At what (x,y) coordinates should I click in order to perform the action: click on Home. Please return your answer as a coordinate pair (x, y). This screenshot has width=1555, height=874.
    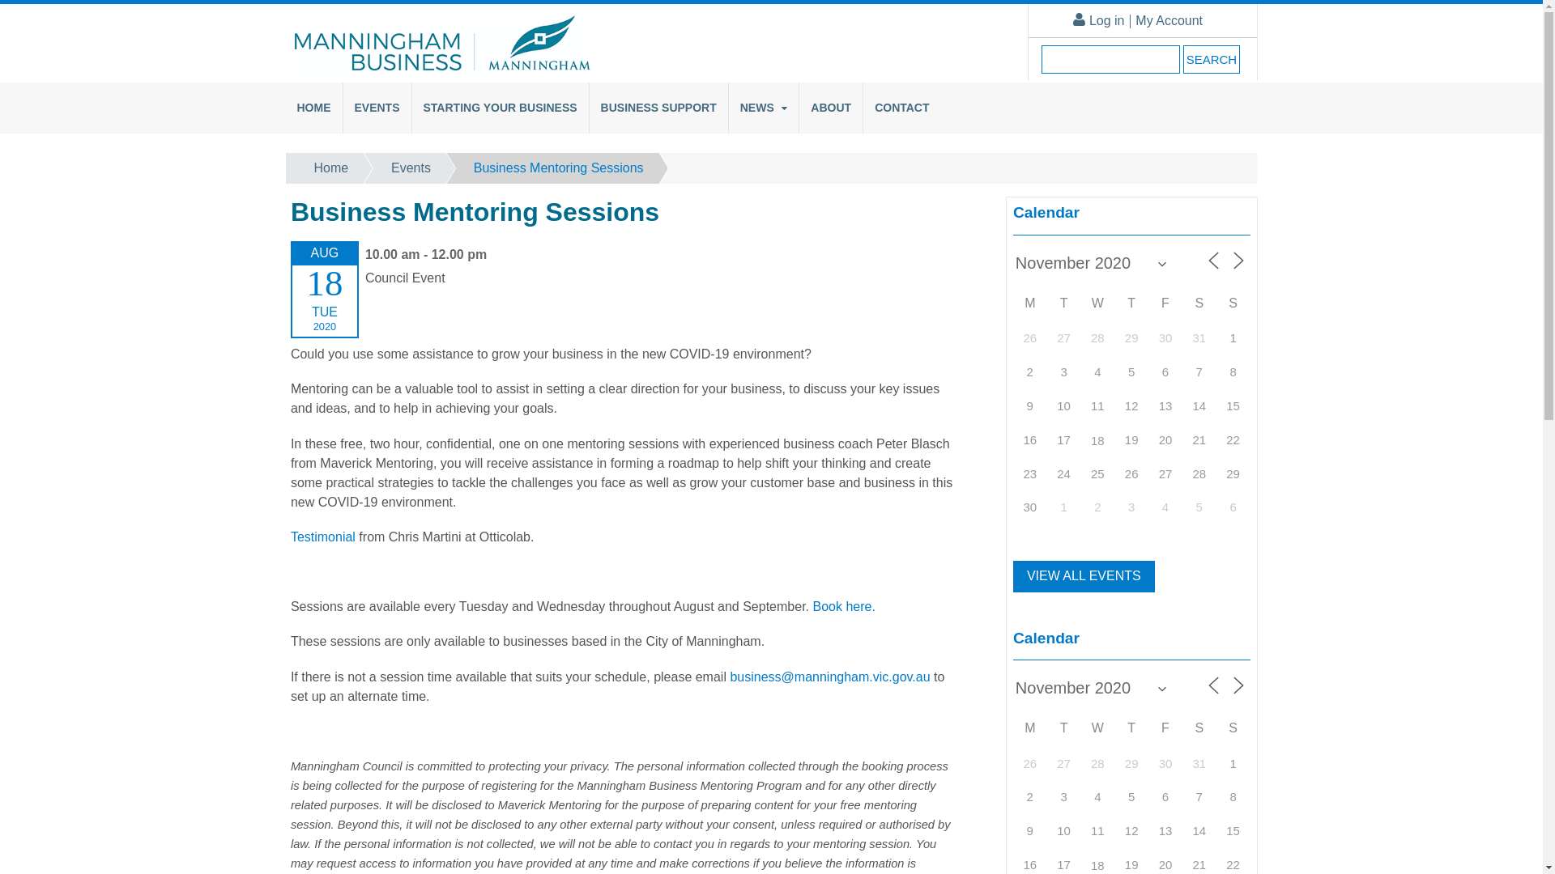
    Looking at the image, I should click on (317, 168).